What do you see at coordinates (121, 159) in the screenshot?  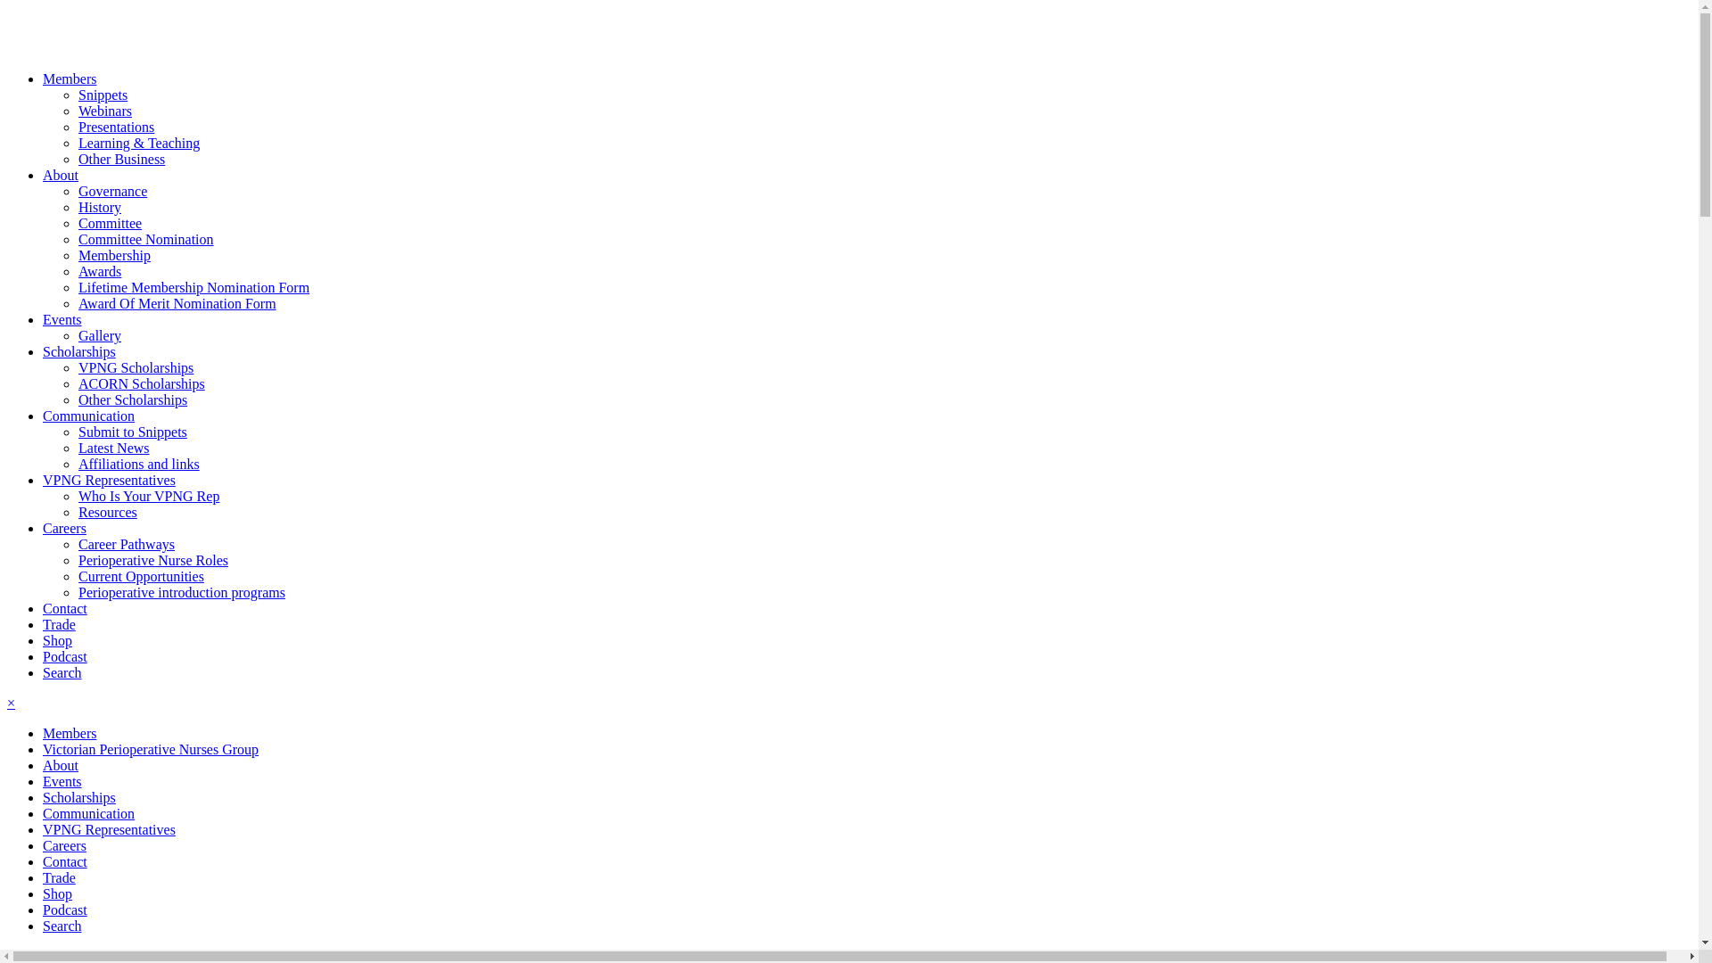 I see `Other Business` at bounding box center [121, 159].